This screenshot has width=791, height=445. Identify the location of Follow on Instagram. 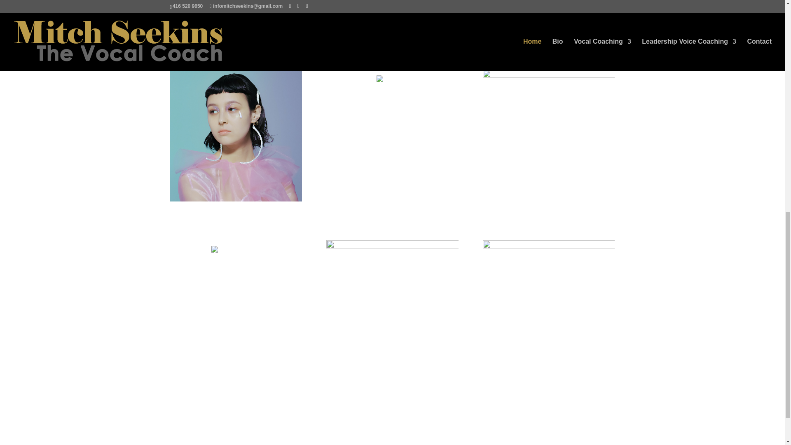
(252, 418).